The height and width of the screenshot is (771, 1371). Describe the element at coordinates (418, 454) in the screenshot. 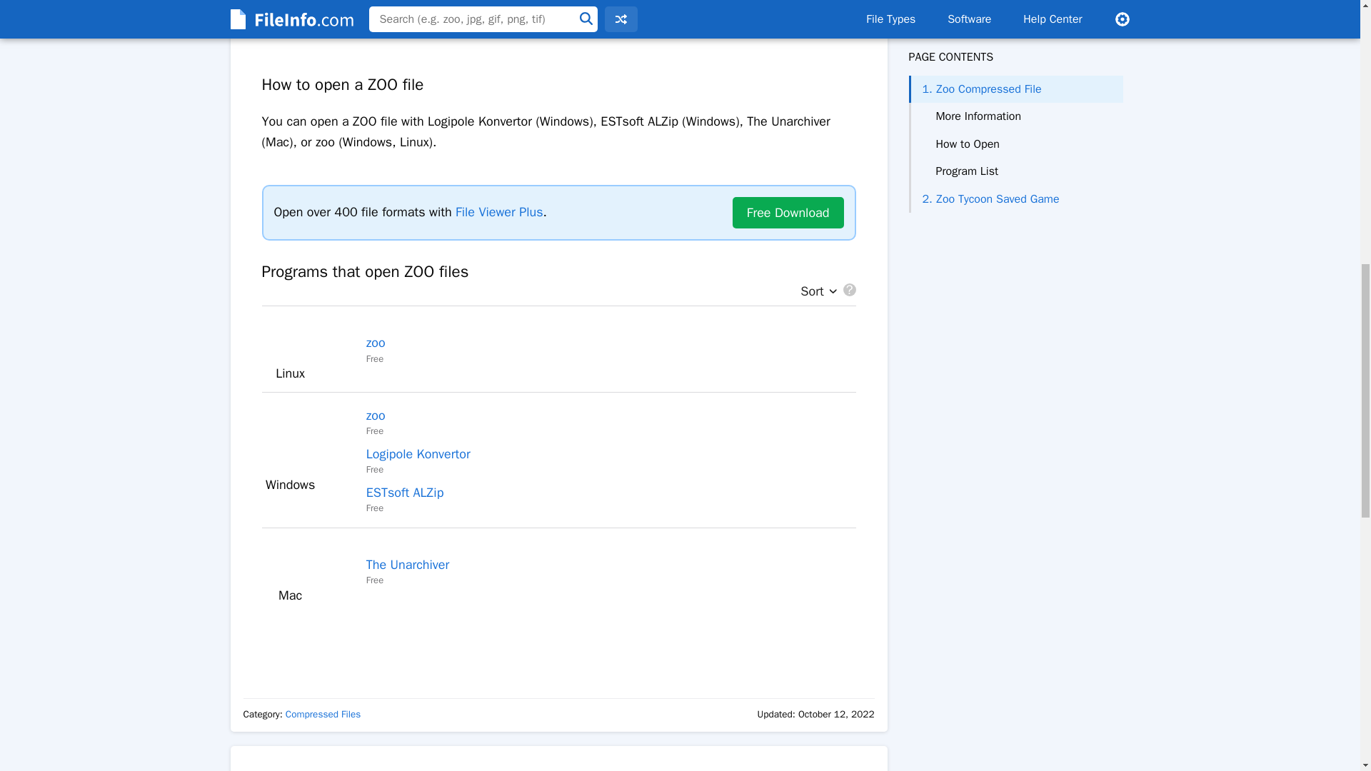

I see `Logipole Konvertor` at that location.